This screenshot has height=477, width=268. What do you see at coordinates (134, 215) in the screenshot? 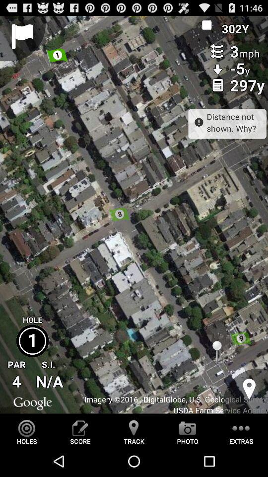
I see `satellite map` at bounding box center [134, 215].